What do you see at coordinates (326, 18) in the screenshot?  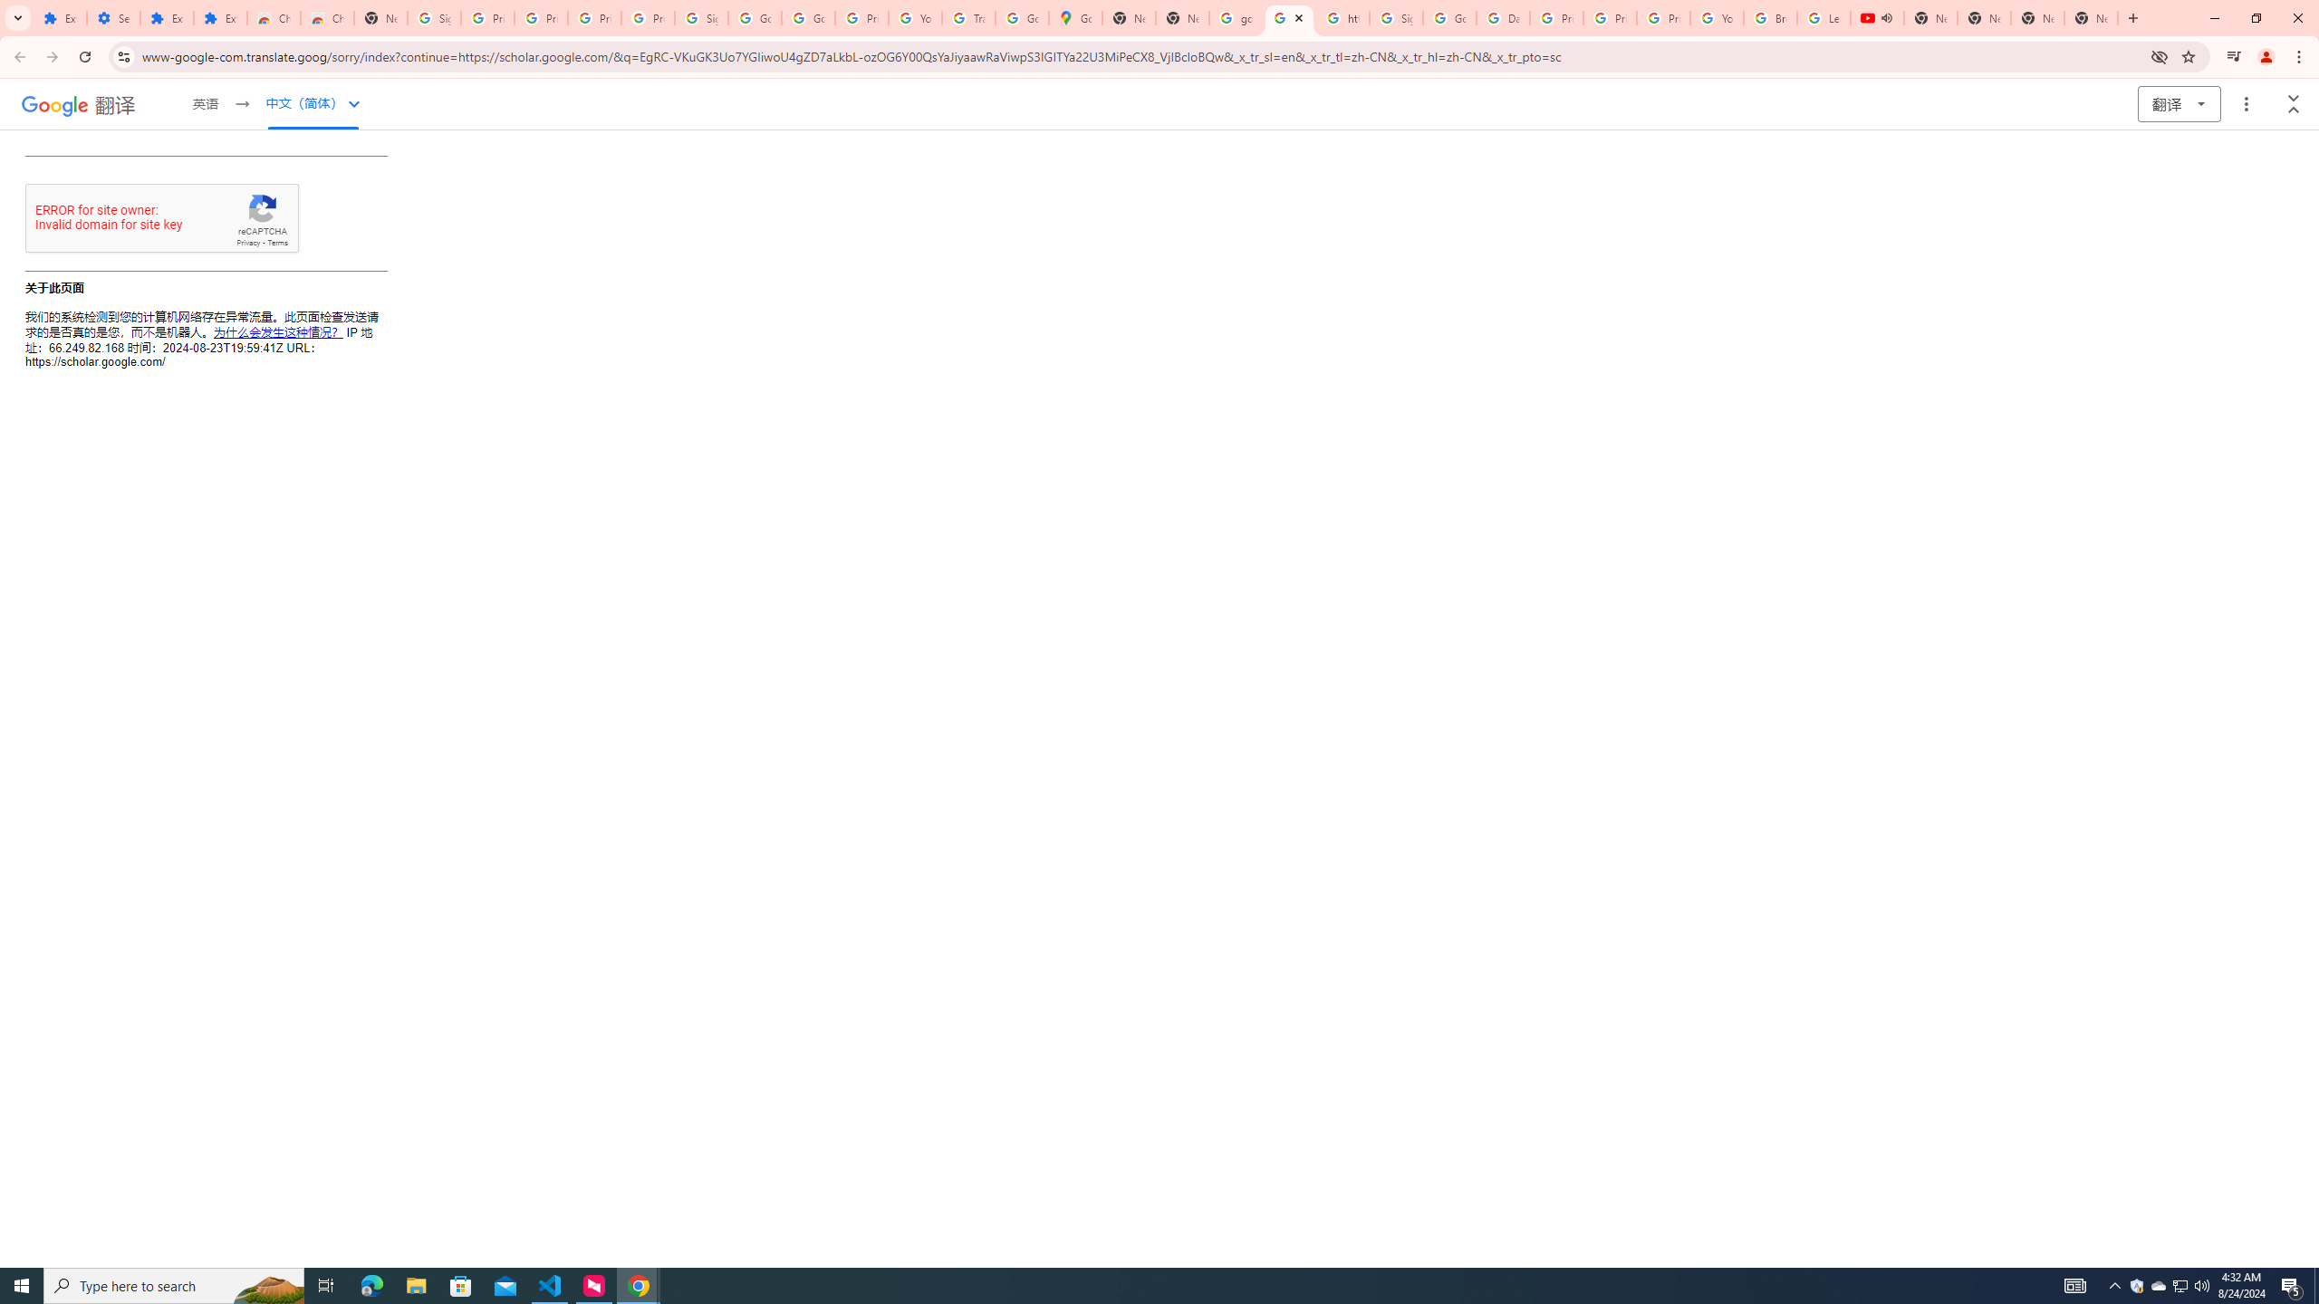 I see `Chrome Web Store - Themes` at bounding box center [326, 18].